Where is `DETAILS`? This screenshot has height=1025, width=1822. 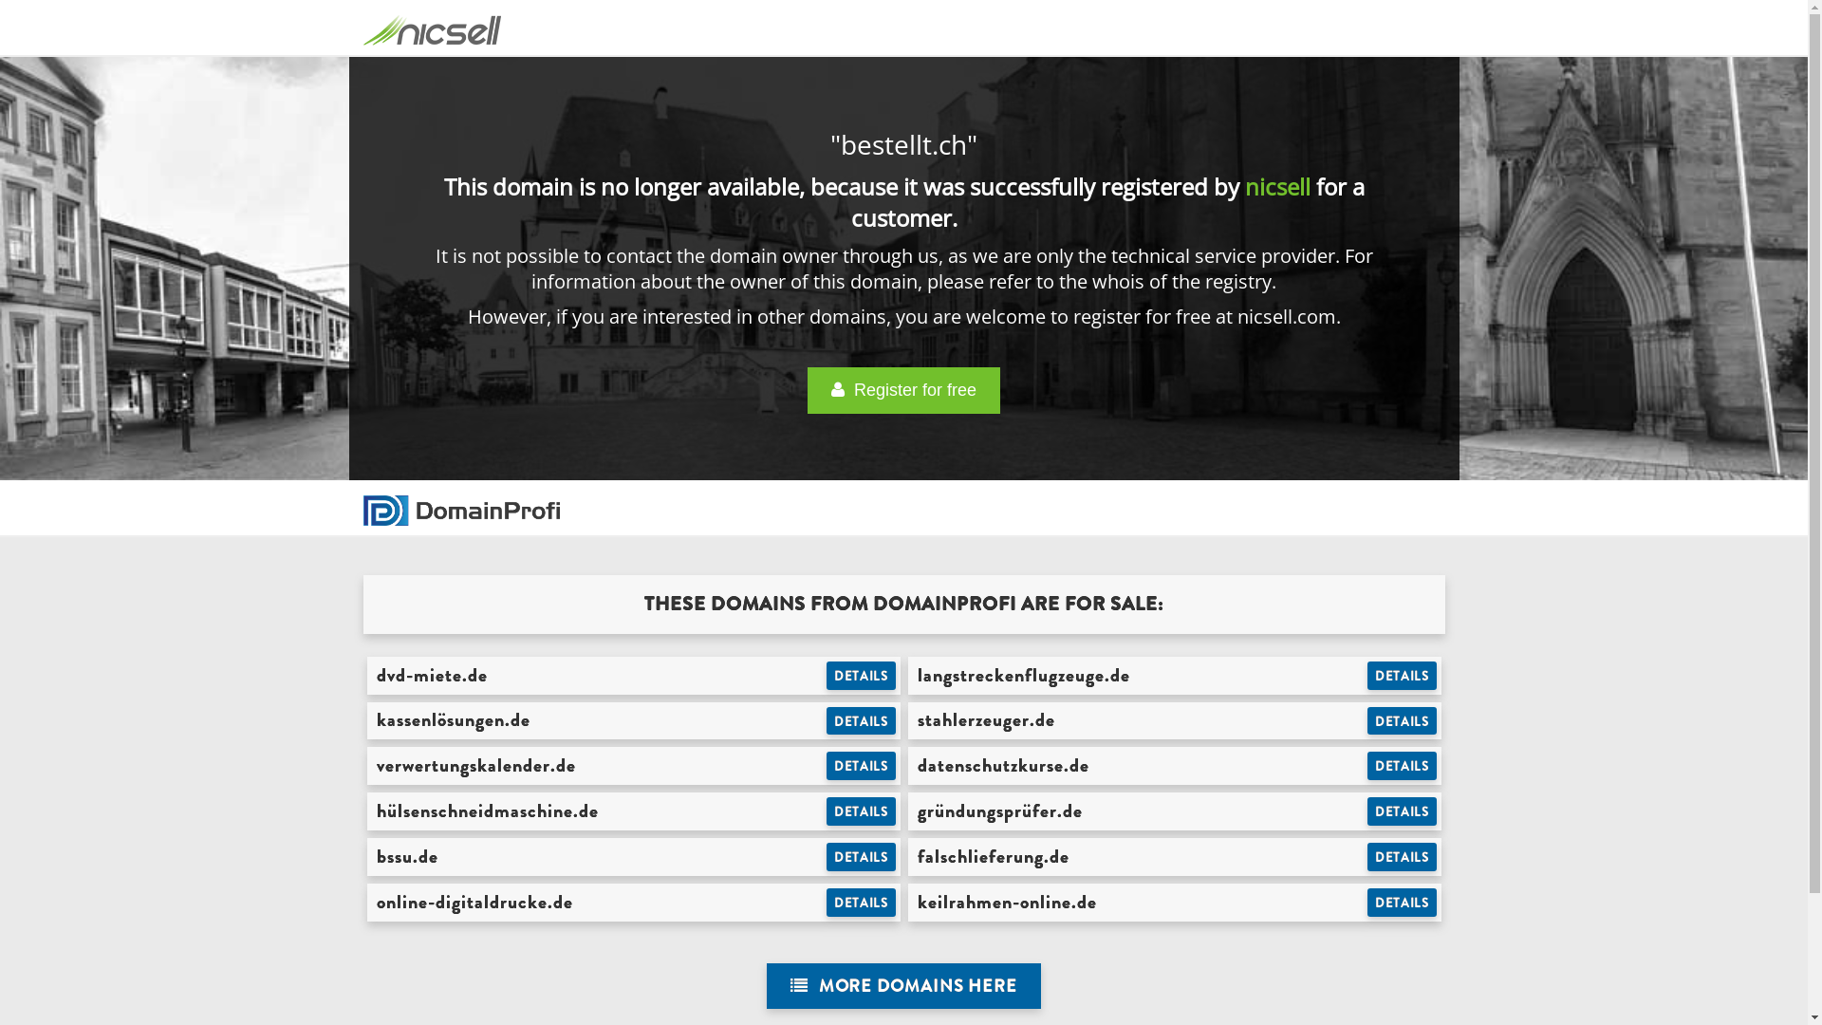 DETAILS is located at coordinates (862, 903).